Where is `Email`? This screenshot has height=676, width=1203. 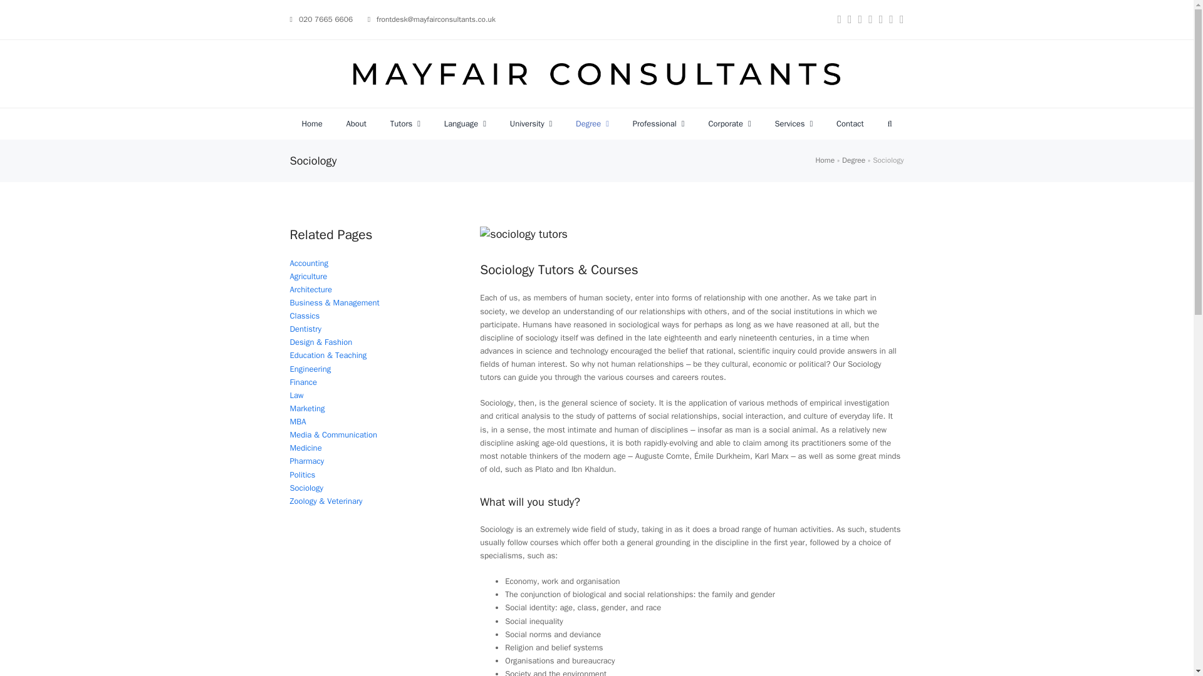 Email is located at coordinates (881, 19).